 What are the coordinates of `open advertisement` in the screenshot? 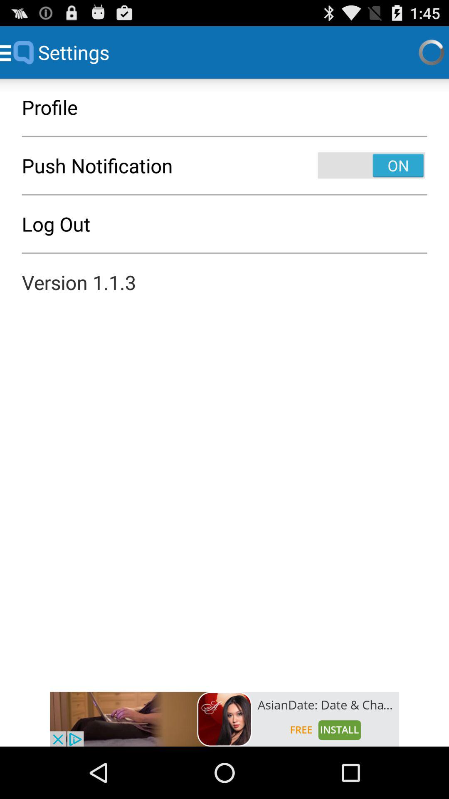 It's located at (224, 719).